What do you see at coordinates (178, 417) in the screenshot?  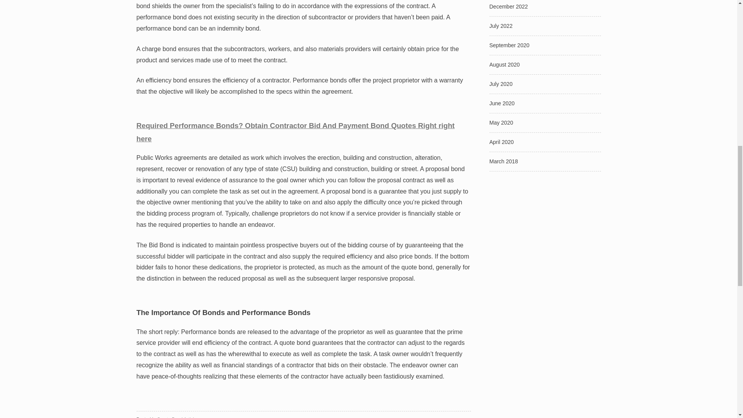 I see `Surety Bond Articles` at bounding box center [178, 417].